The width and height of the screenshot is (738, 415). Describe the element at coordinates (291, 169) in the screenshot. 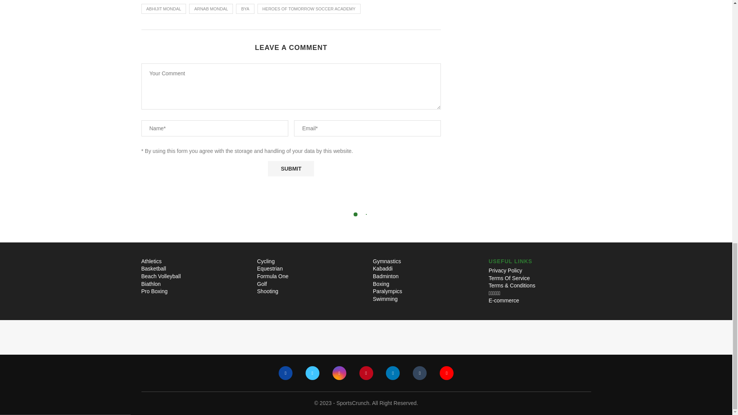

I see `Submit` at that location.